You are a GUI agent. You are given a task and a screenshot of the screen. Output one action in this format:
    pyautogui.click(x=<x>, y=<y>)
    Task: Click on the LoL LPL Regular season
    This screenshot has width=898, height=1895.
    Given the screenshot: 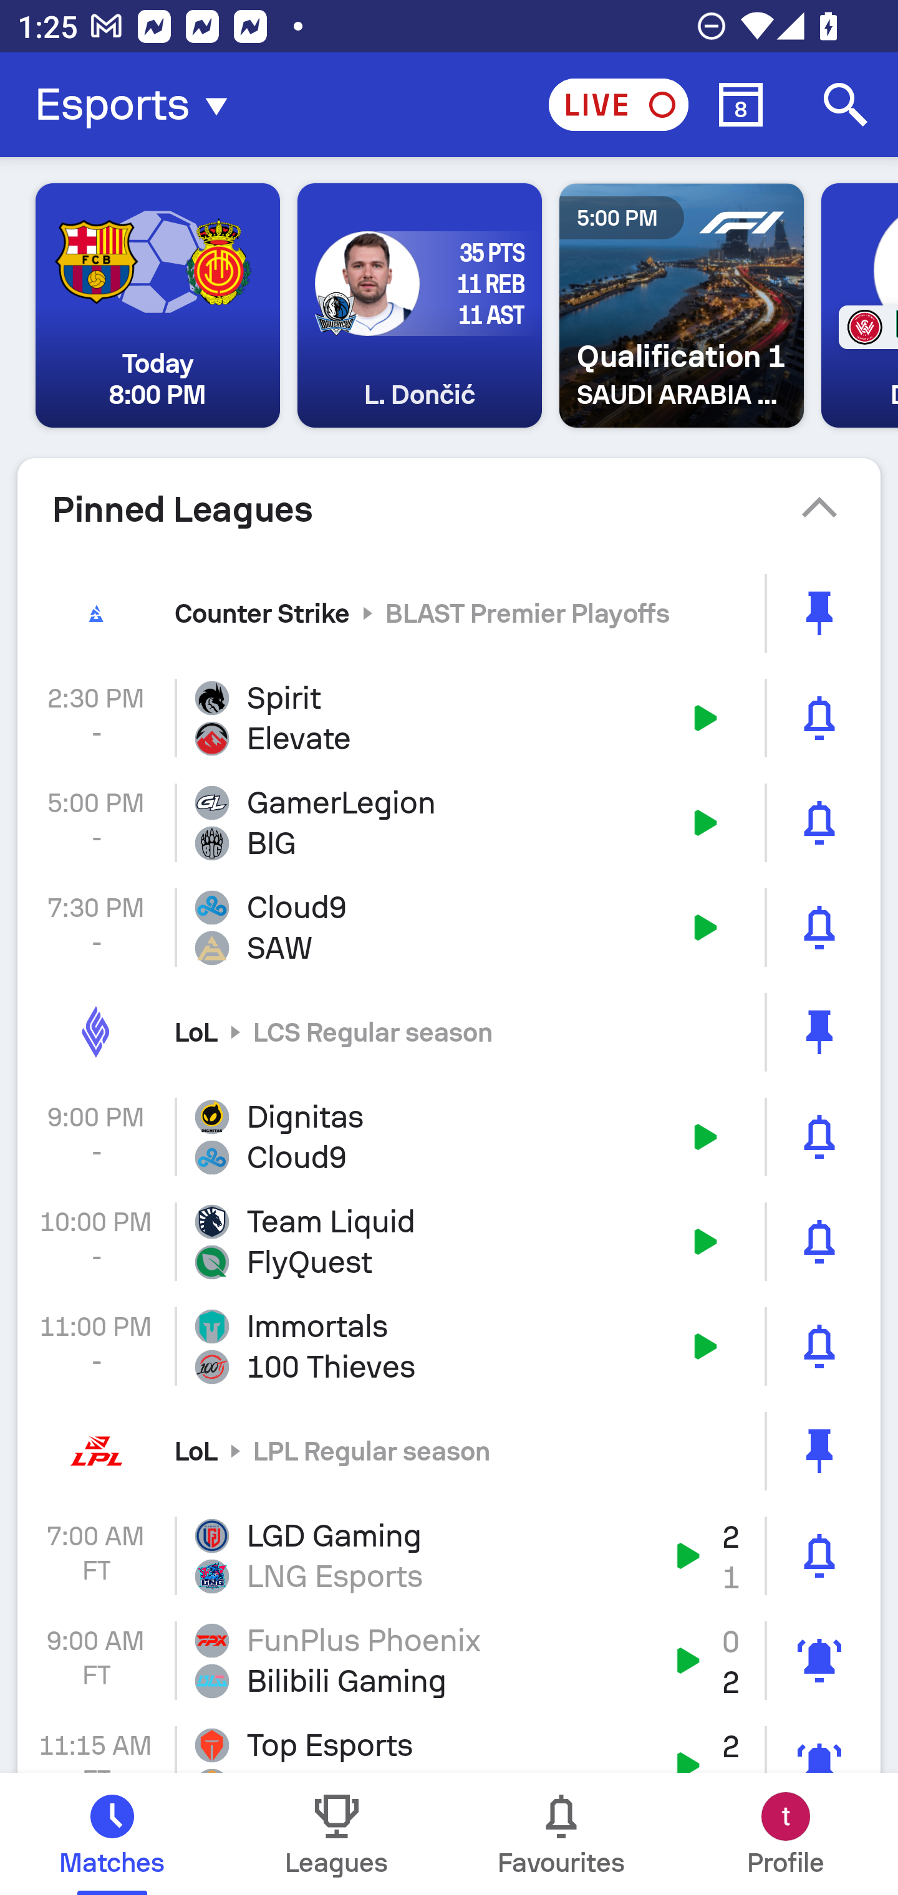 What is the action you would take?
    pyautogui.click(x=449, y=1450)
    